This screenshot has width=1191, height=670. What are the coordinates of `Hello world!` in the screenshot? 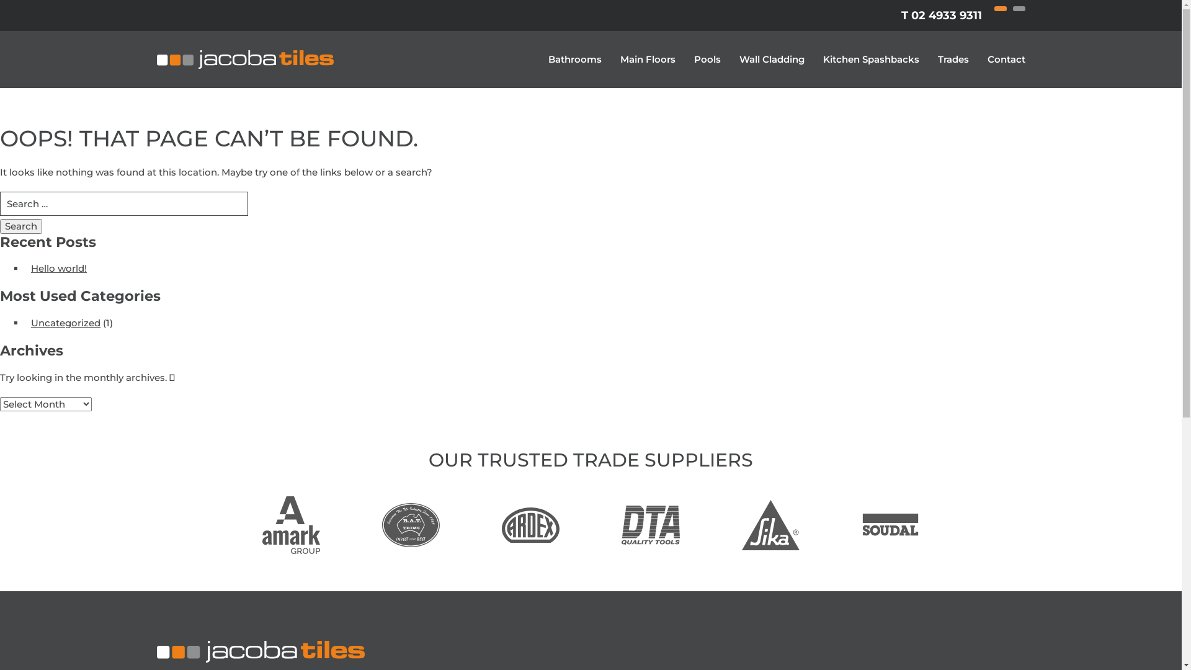 It's located at (59, 268).